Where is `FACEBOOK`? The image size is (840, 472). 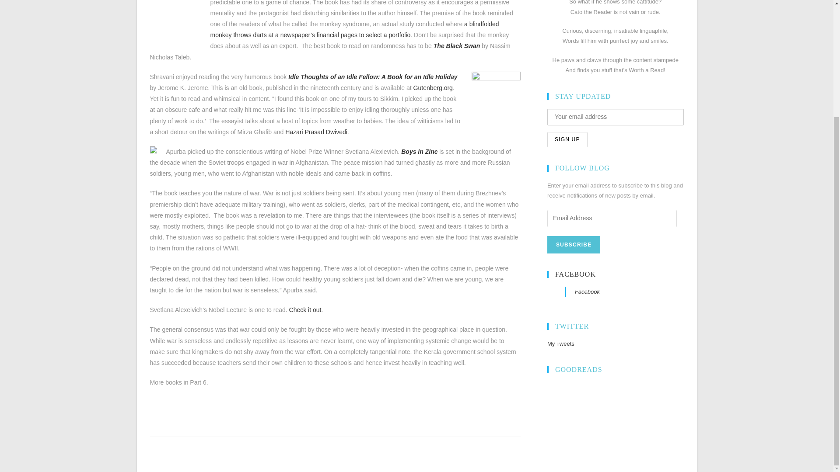
FACEBOOK is located at coordinates (575, 274).